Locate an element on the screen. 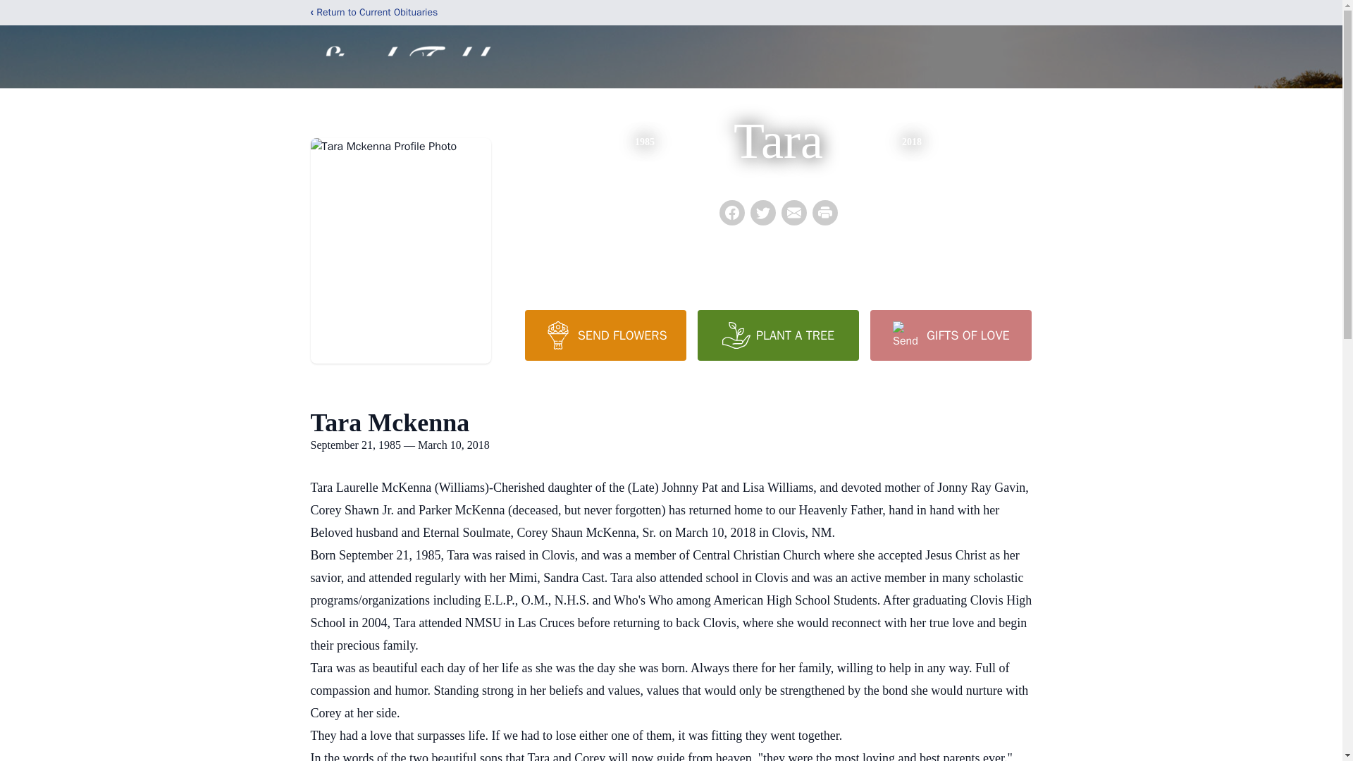 The image size is (1353, 761). PLANT A TREE is located at coordinates (778, 335).